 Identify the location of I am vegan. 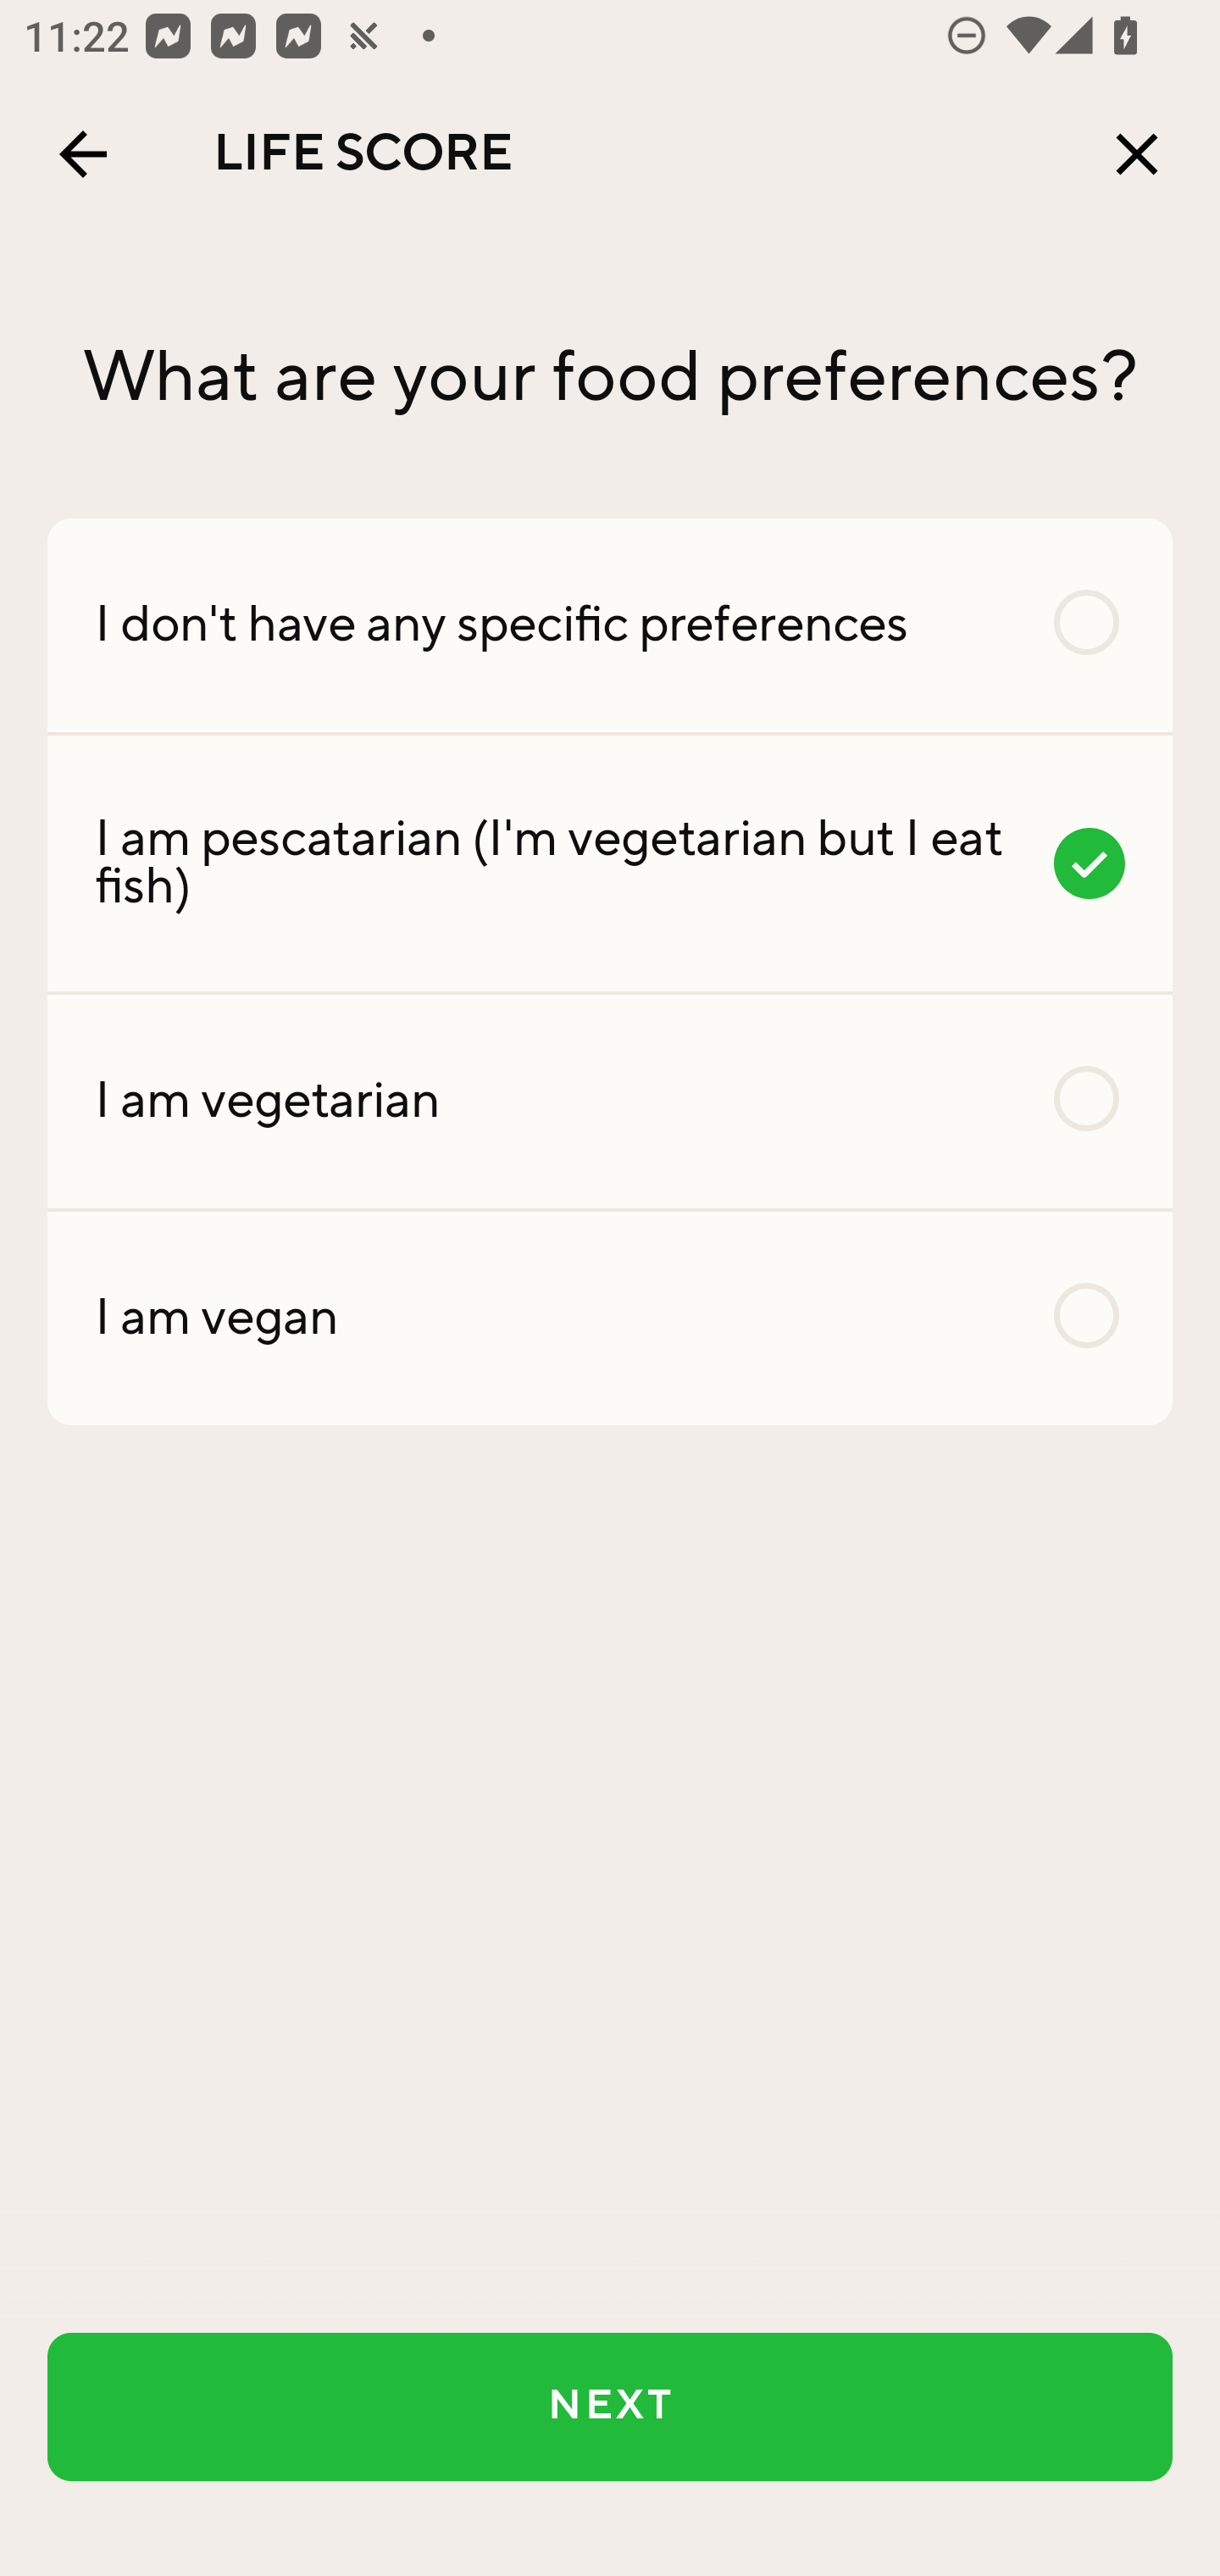
(610, 1317).